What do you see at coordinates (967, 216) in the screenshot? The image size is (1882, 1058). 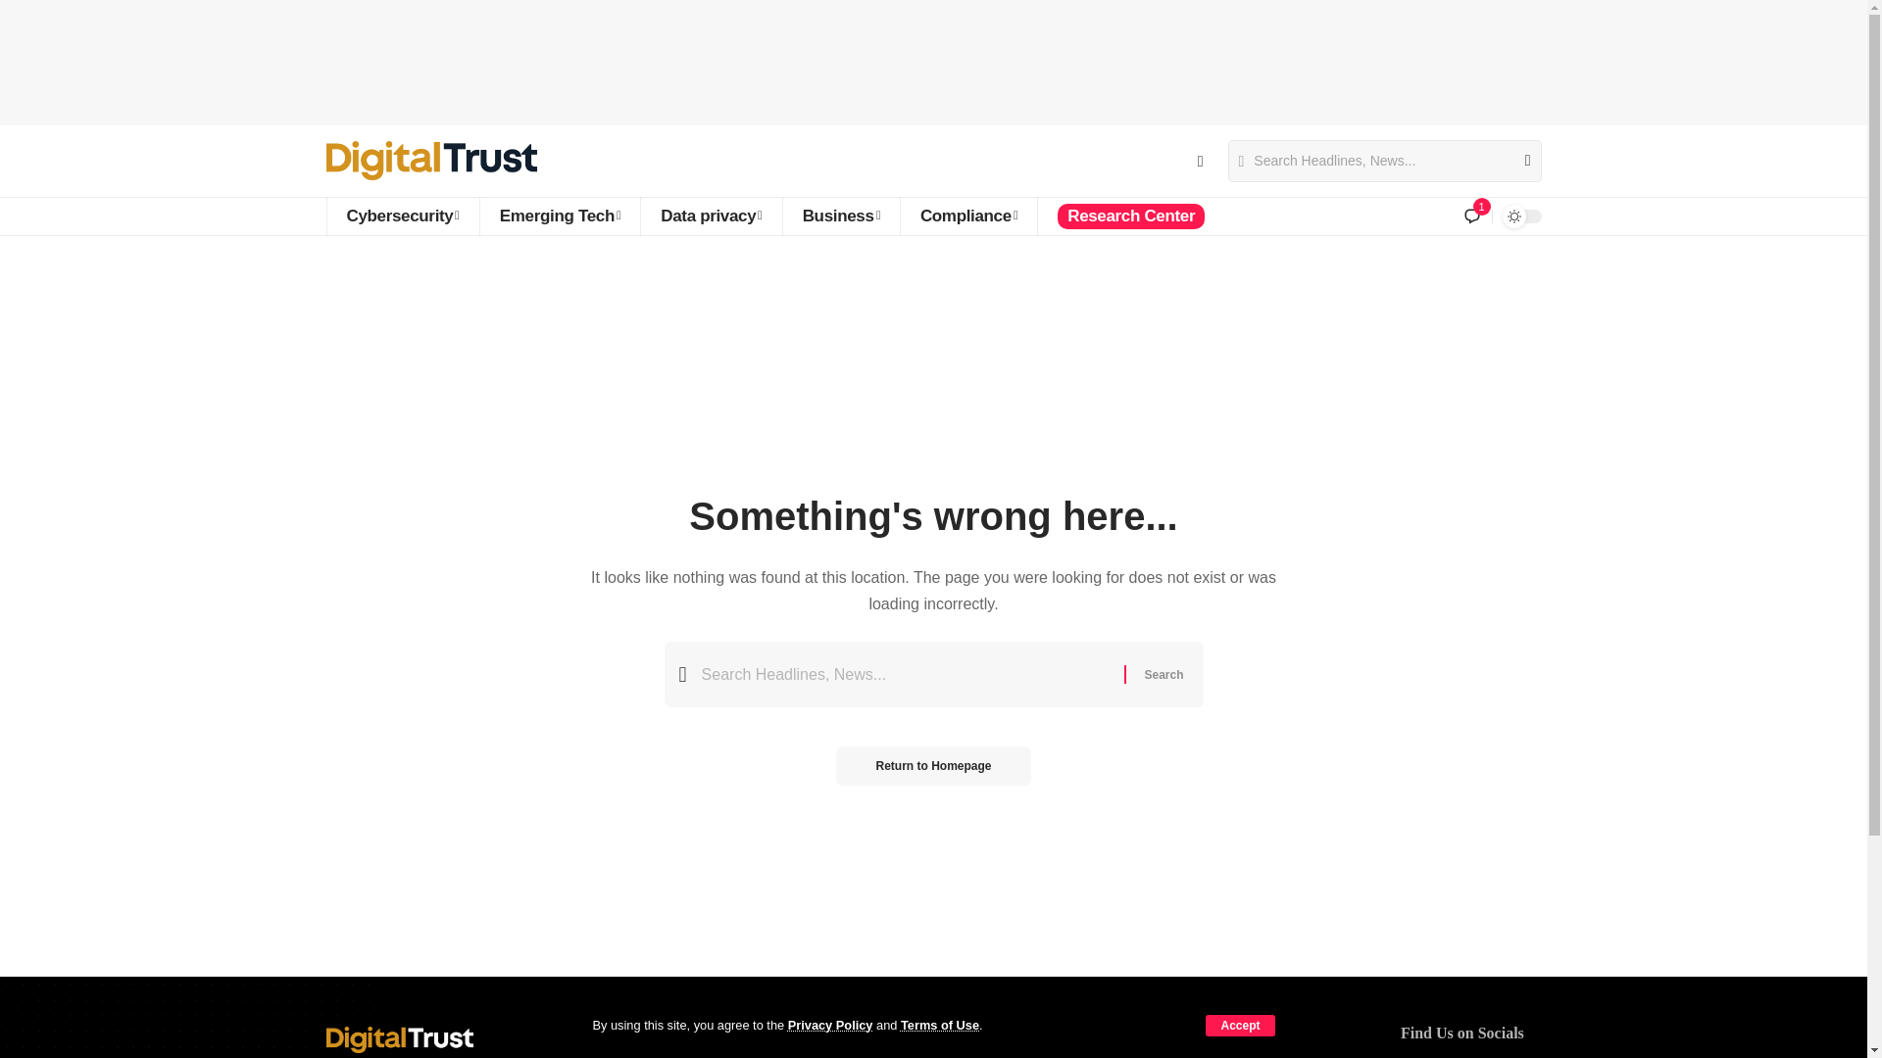 I see `Compliance` at bounding box center [967, 216].